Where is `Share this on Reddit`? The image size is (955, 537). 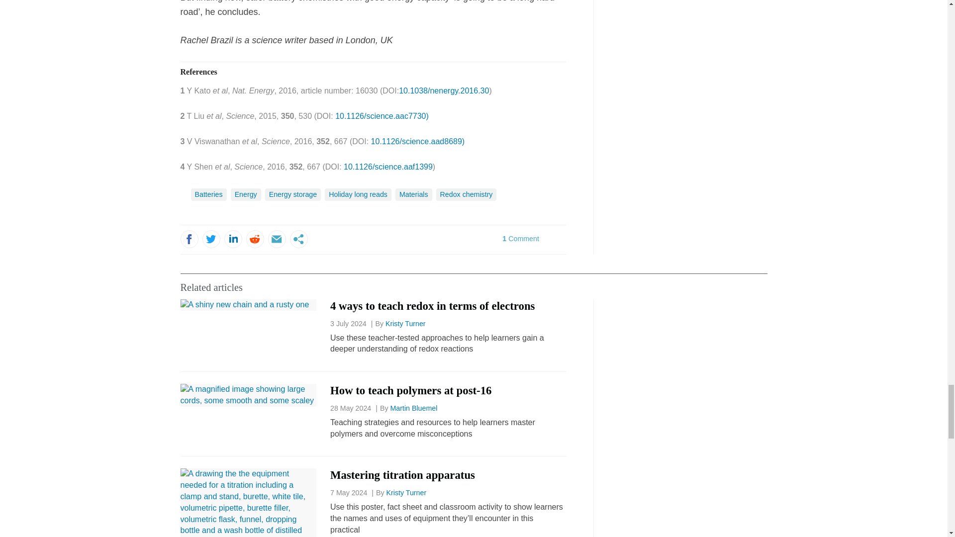 Share this on Reddit is located at coordinates (254, 239).